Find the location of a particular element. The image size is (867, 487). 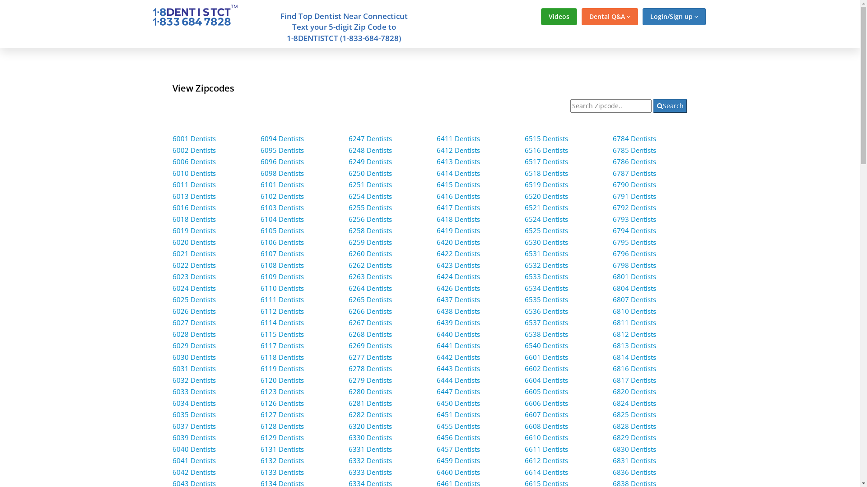

6268 Dentists is located at coordinates (370, 334).